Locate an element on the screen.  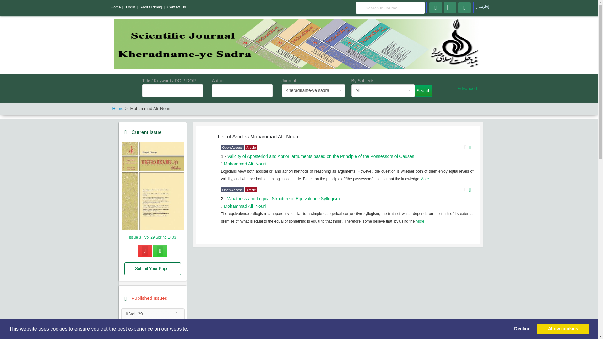
Allow cookies is located at coordinates (563, 329).